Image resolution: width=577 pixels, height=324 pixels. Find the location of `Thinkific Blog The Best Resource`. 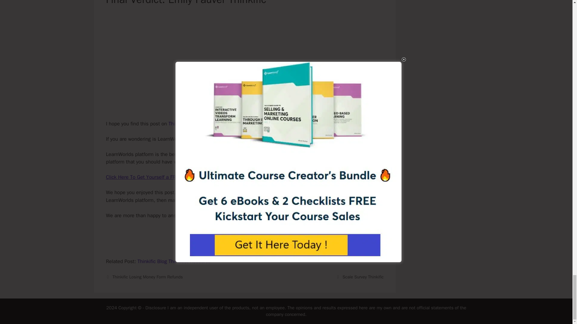

Thinkific Blog The Best Resource is located at coordinates (174, 261).